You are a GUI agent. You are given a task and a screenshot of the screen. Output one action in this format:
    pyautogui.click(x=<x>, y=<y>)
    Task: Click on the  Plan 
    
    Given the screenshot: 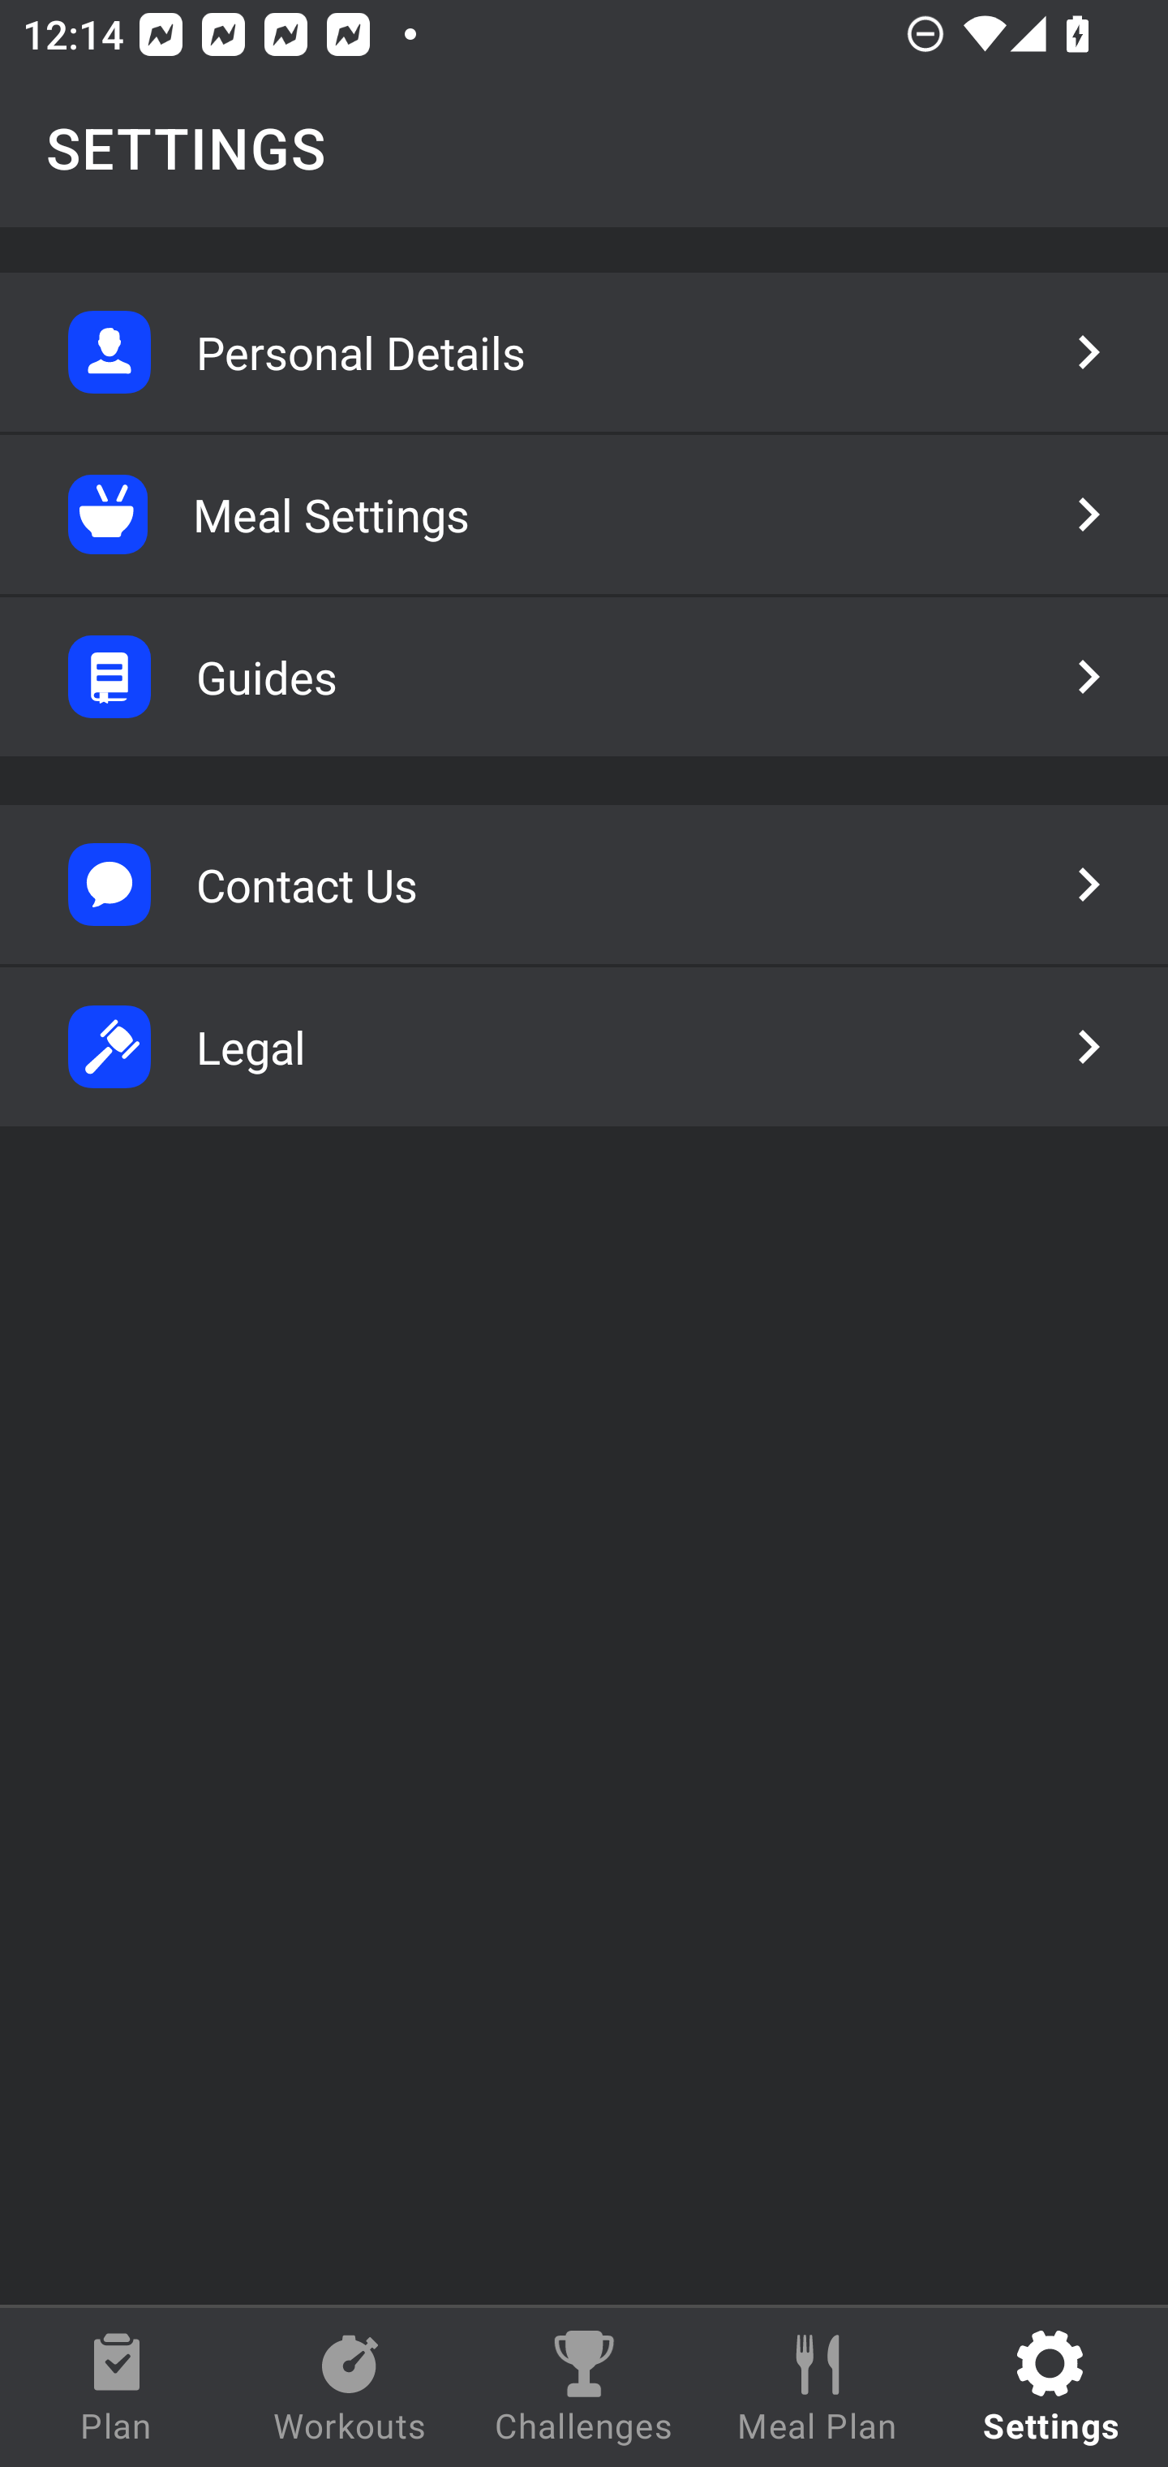 What is the action you would take?
    pyautogui.click(x=117, y=2387)
    